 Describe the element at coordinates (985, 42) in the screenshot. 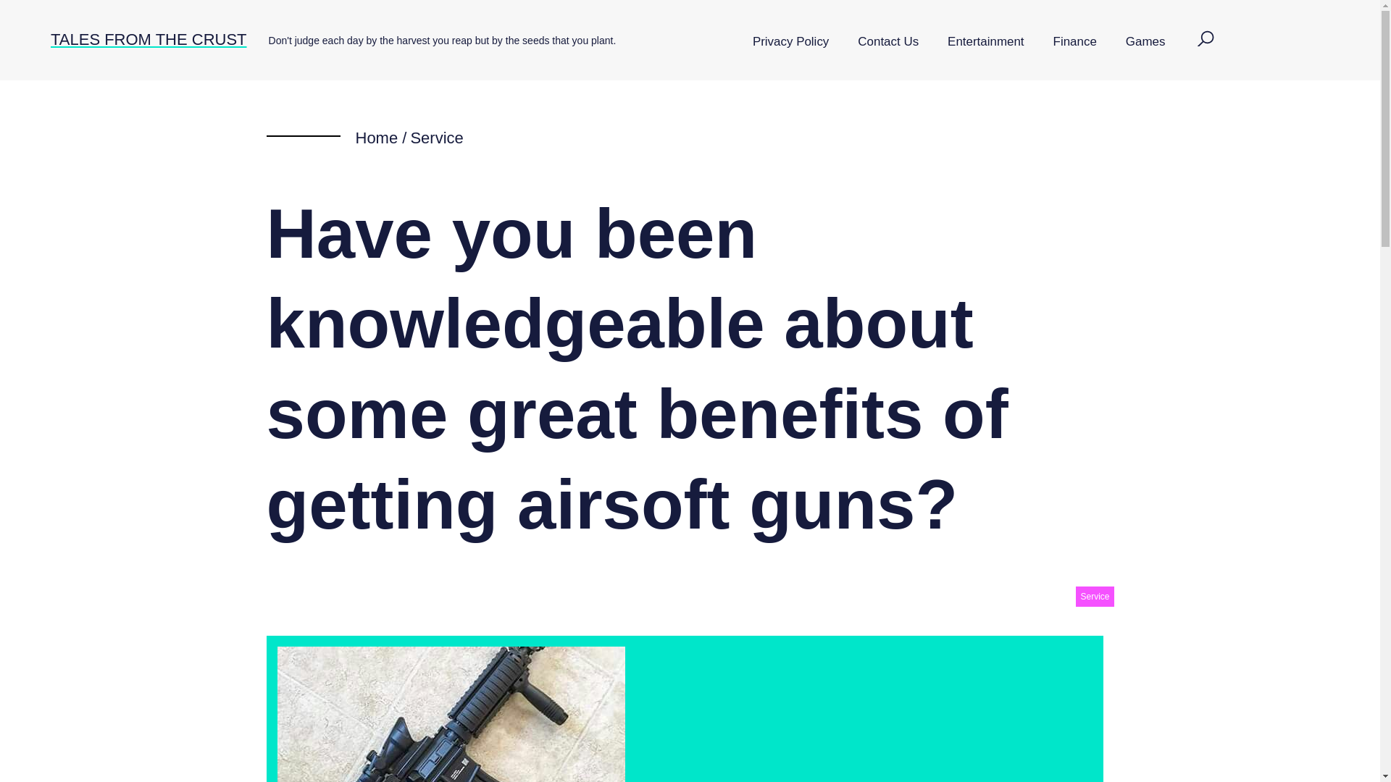

I see `Entertainment` at that location.